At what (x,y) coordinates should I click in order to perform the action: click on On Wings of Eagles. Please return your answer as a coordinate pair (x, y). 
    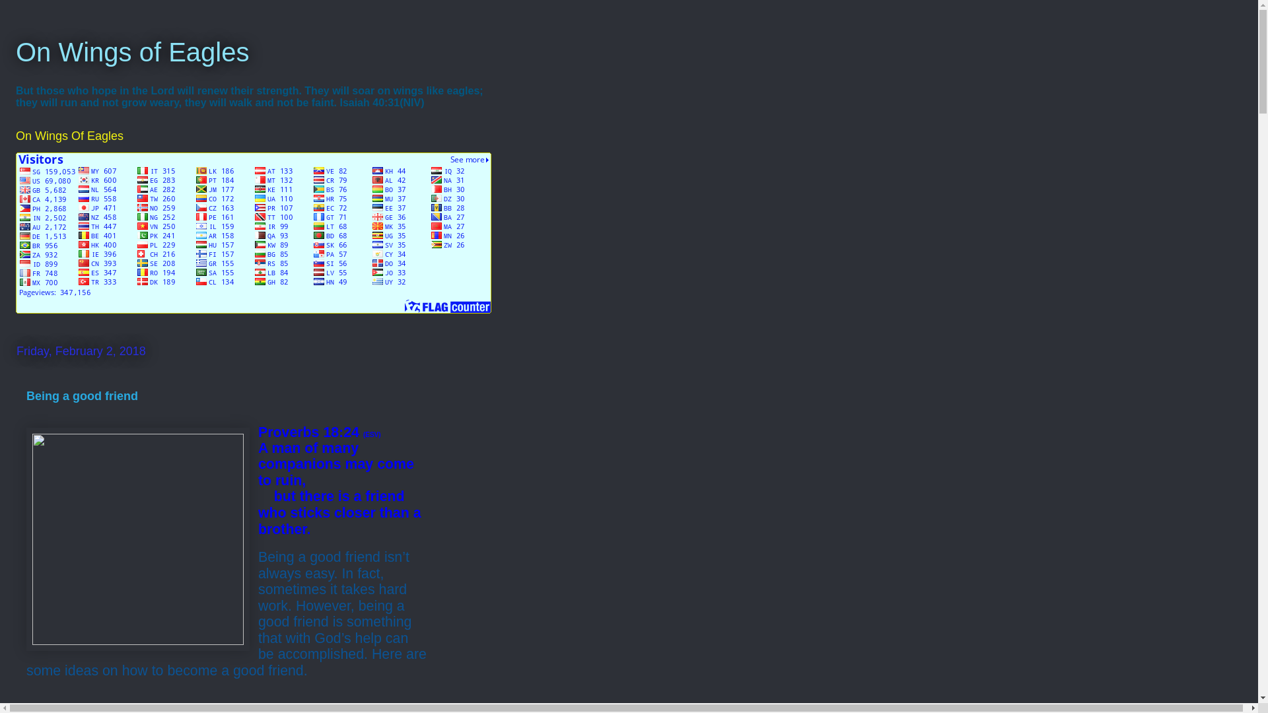
    Looking at the image, I should click on (132, 52).